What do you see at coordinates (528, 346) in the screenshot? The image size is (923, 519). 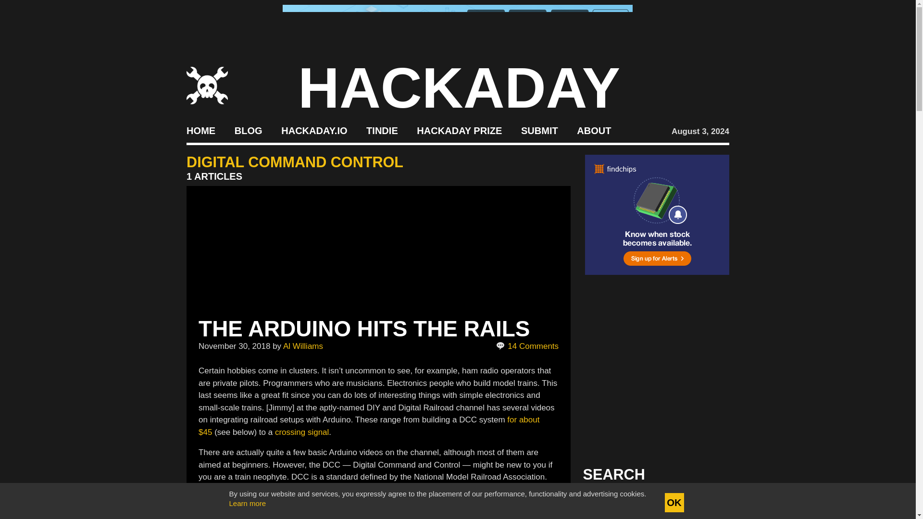 I see `14 Comments` at bounding box center [528, 346].